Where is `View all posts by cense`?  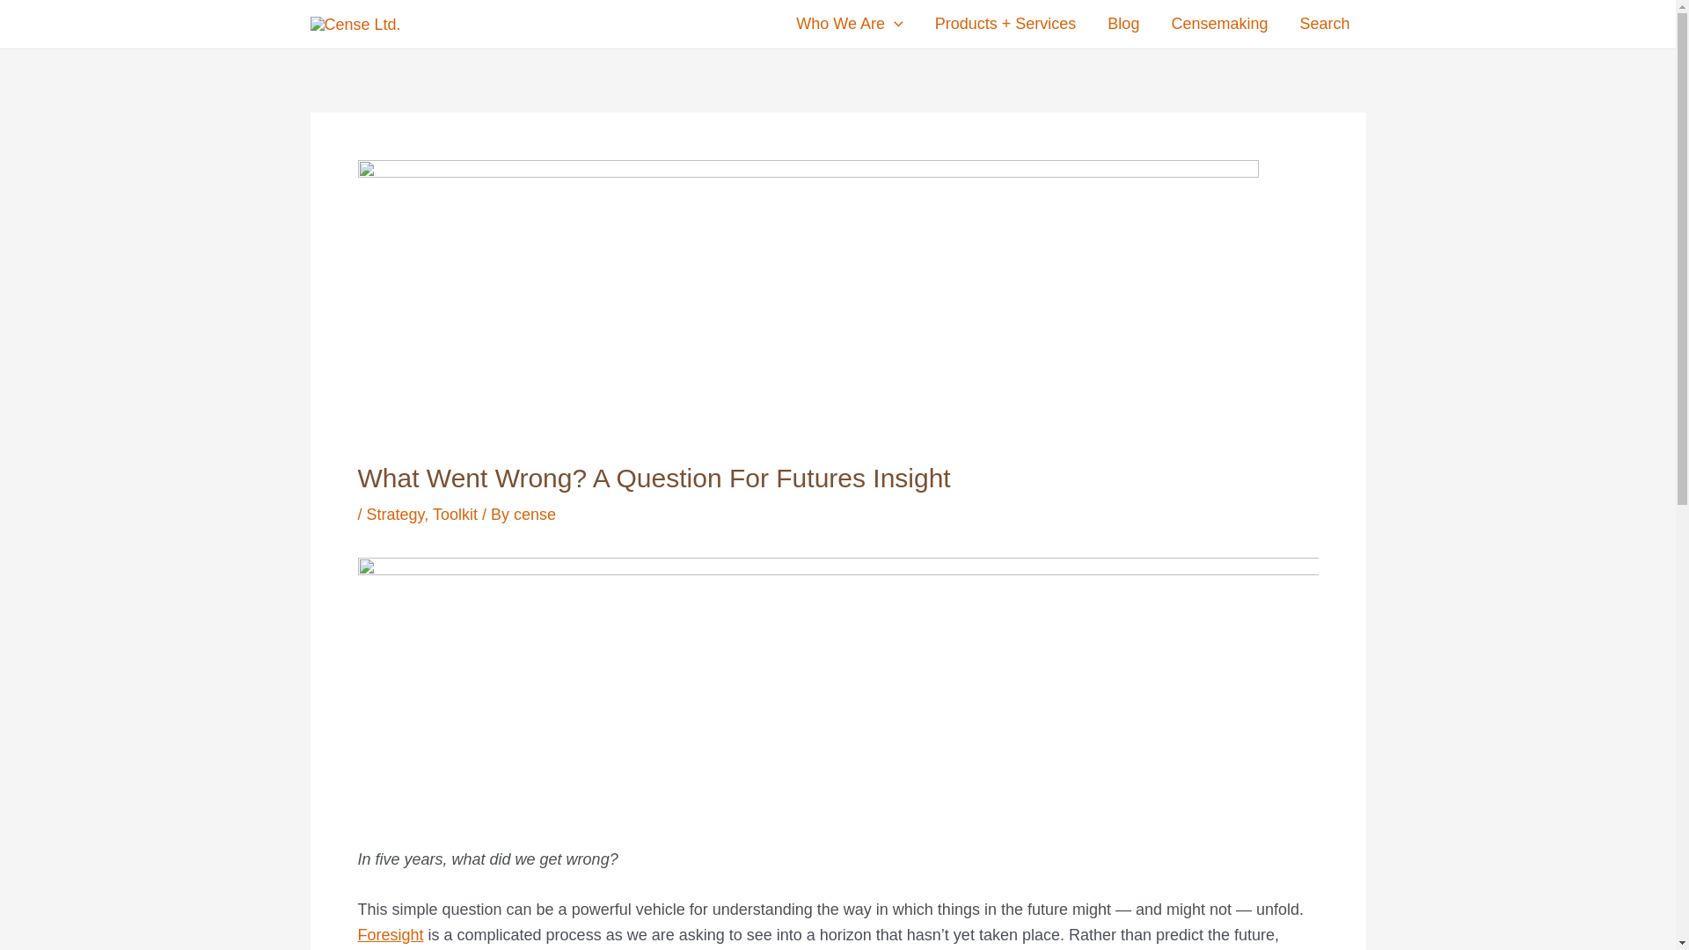 View all posts by cense is located at coordinates (534, 514).